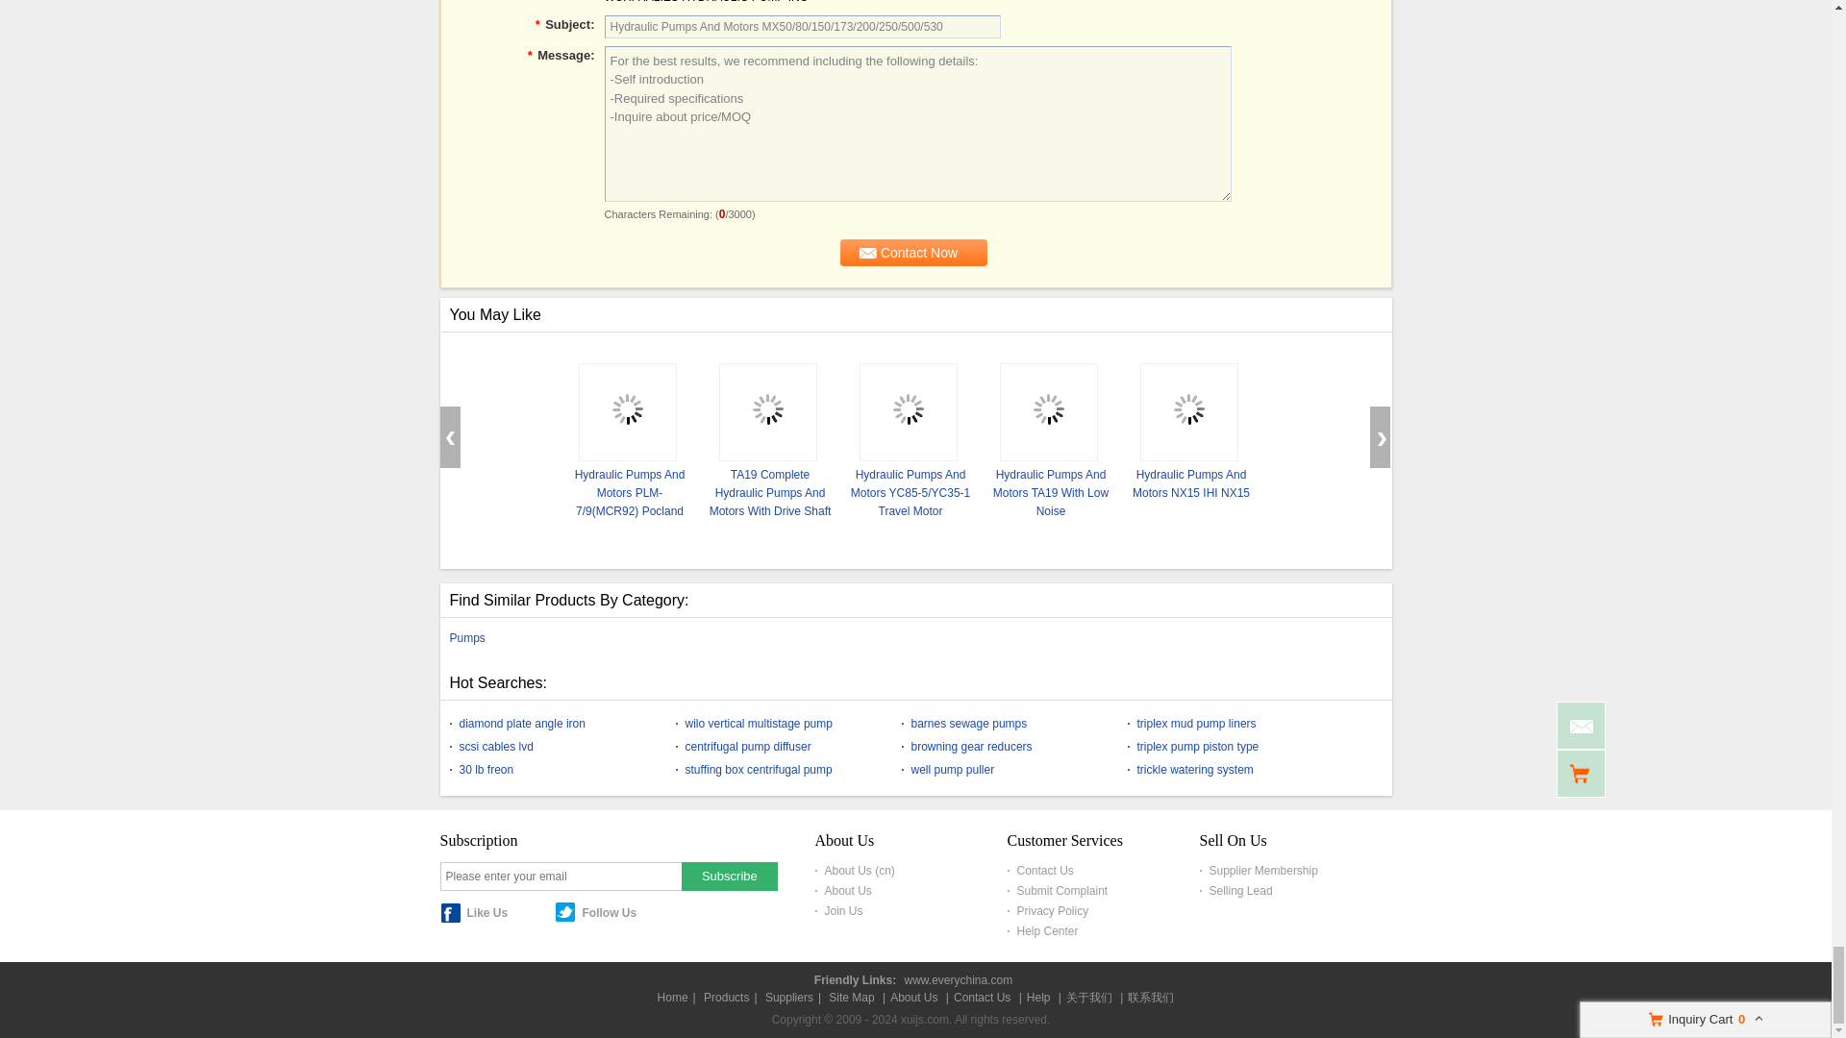 The width and height of the screenshot is (1846, 1038). Describe the element at coordinates (913, 252) in the screenshot. I see `Contact China factory now` at that location.